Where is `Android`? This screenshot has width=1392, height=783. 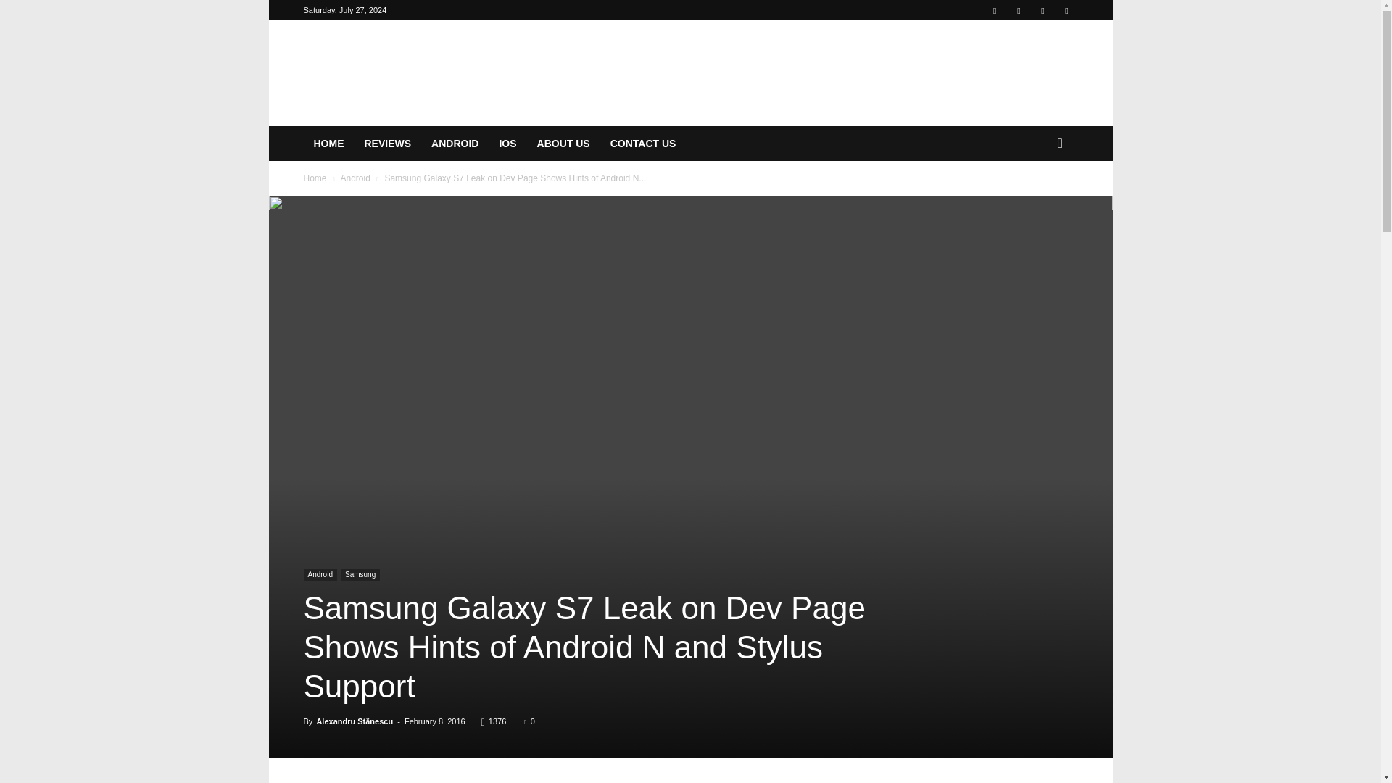
Android is located at coordinates (320, 576).